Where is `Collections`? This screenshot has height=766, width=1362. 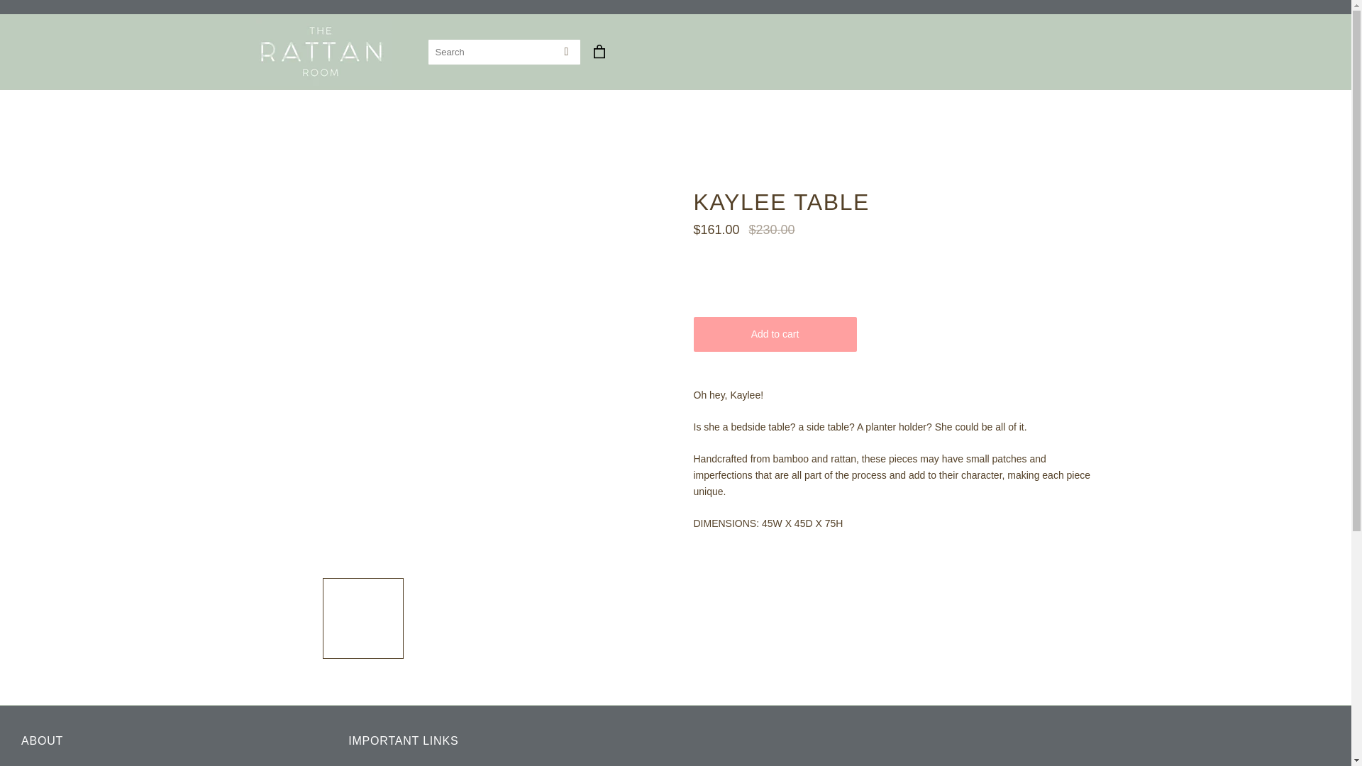 Collections is located at coordinates (629, 126).